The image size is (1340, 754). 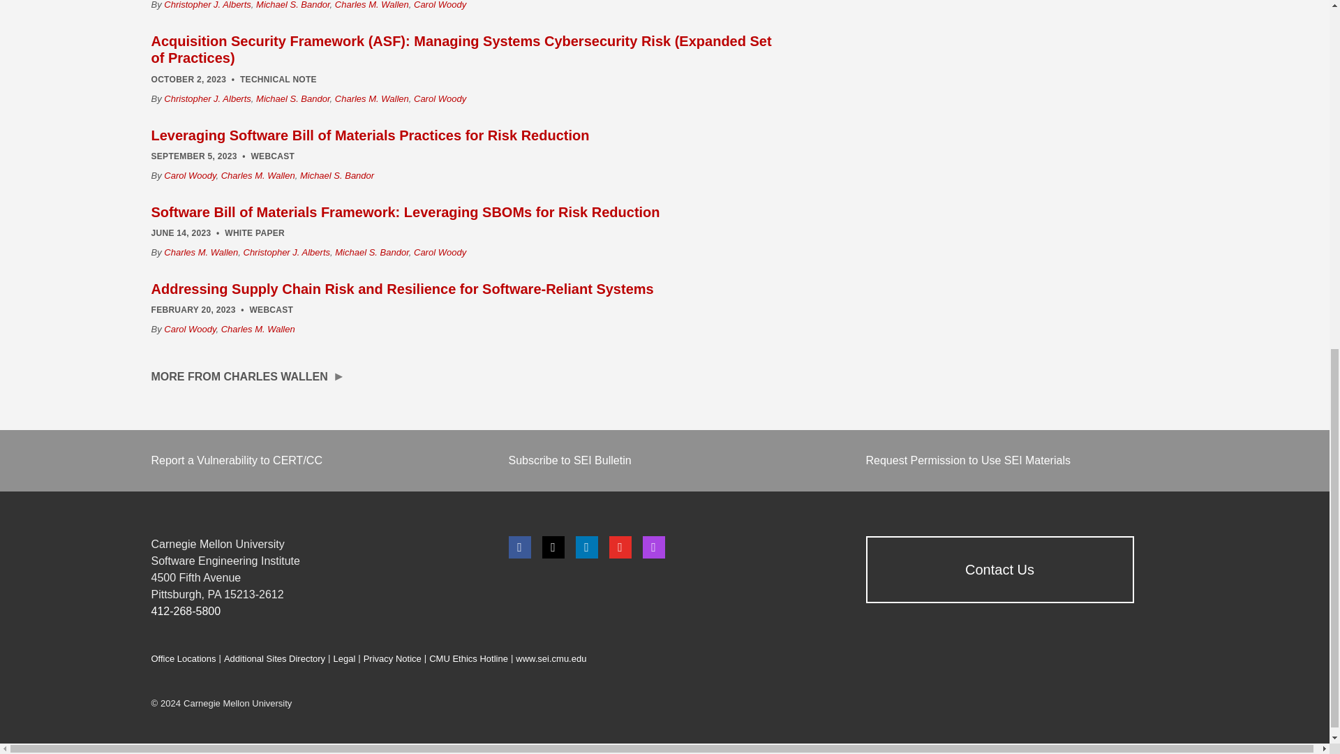 I want to click on Visit the SEI on LinkedIn, so click(x=586, y=547).